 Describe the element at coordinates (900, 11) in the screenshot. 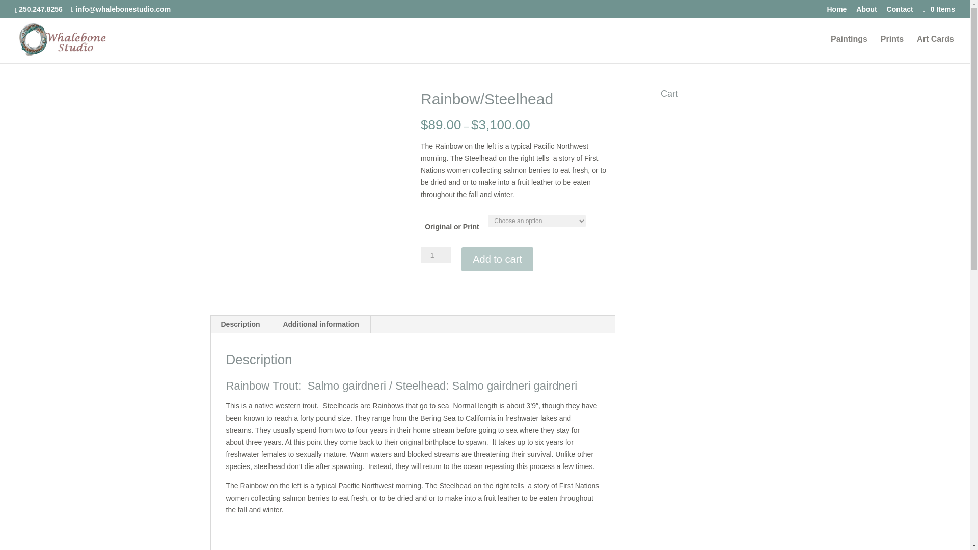

I see `Contact` at that location.